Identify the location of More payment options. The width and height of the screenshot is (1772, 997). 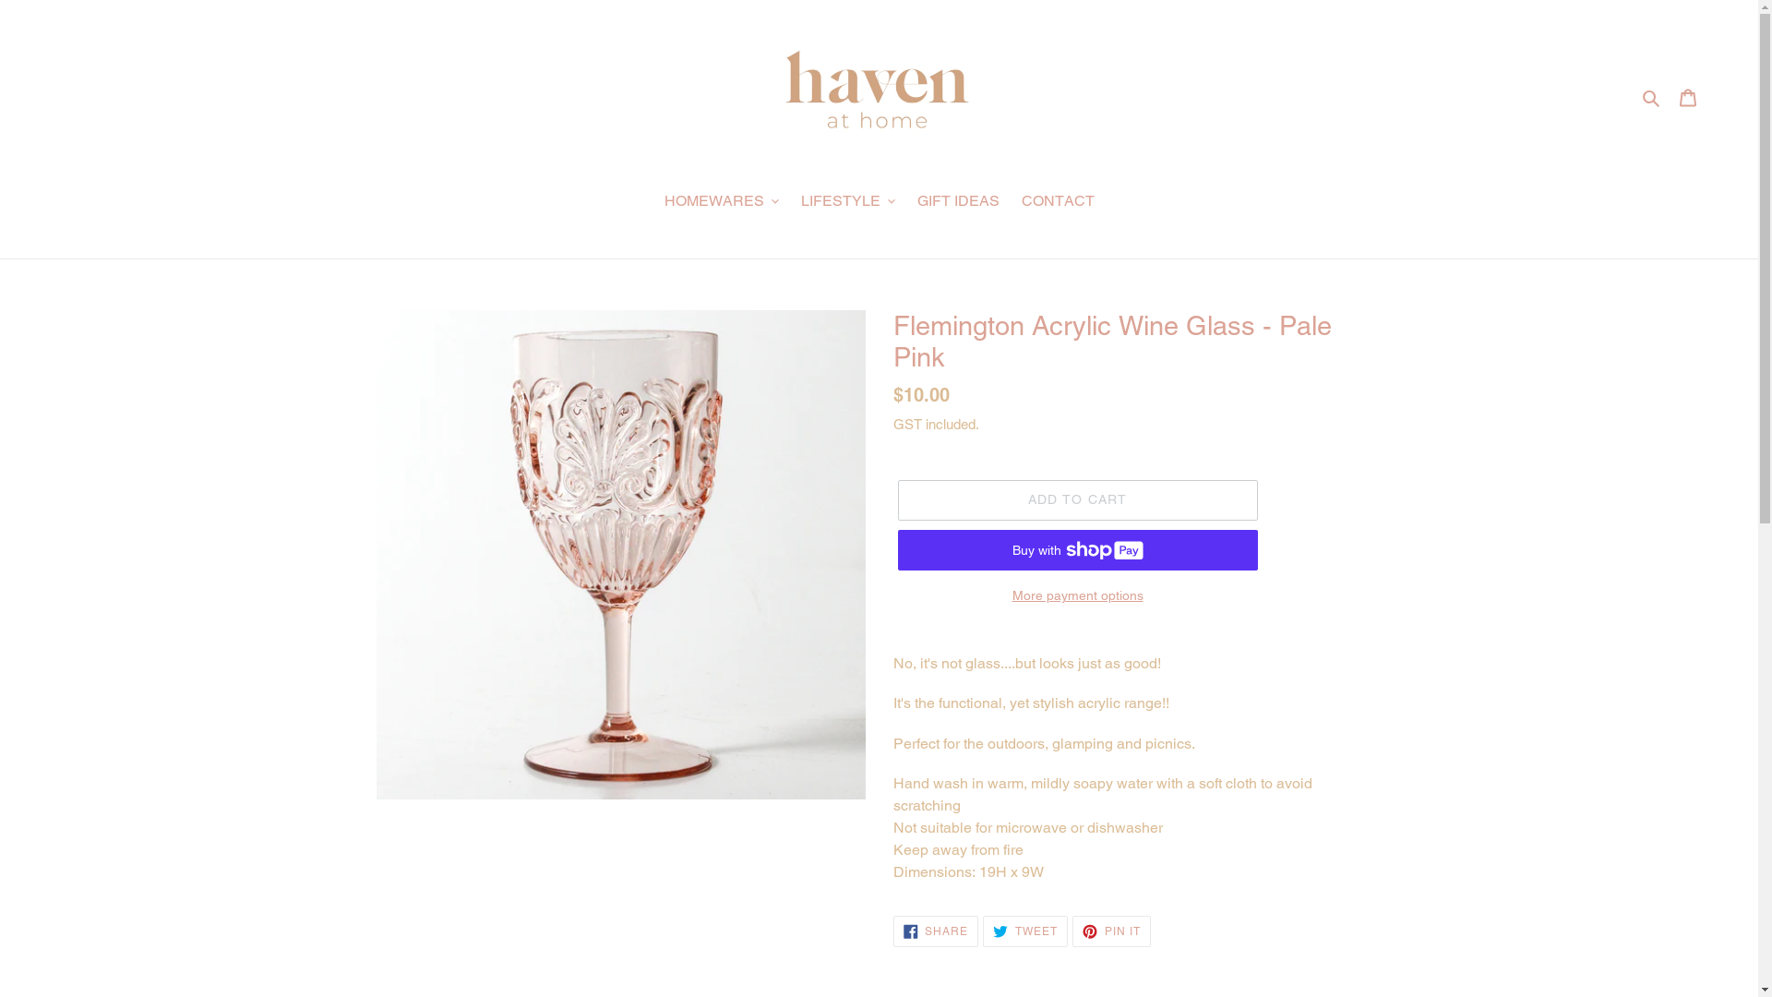
(1077, 596).